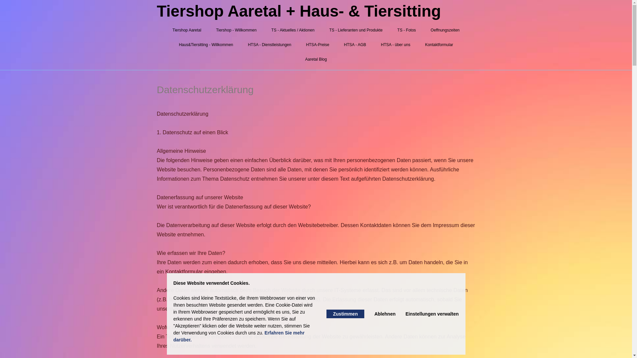 Image resolution: width=637 pixels, height=358 pixels. I want to click on Tiershop Aaretal + Haus- & Tiersitting, so click(299, 11).